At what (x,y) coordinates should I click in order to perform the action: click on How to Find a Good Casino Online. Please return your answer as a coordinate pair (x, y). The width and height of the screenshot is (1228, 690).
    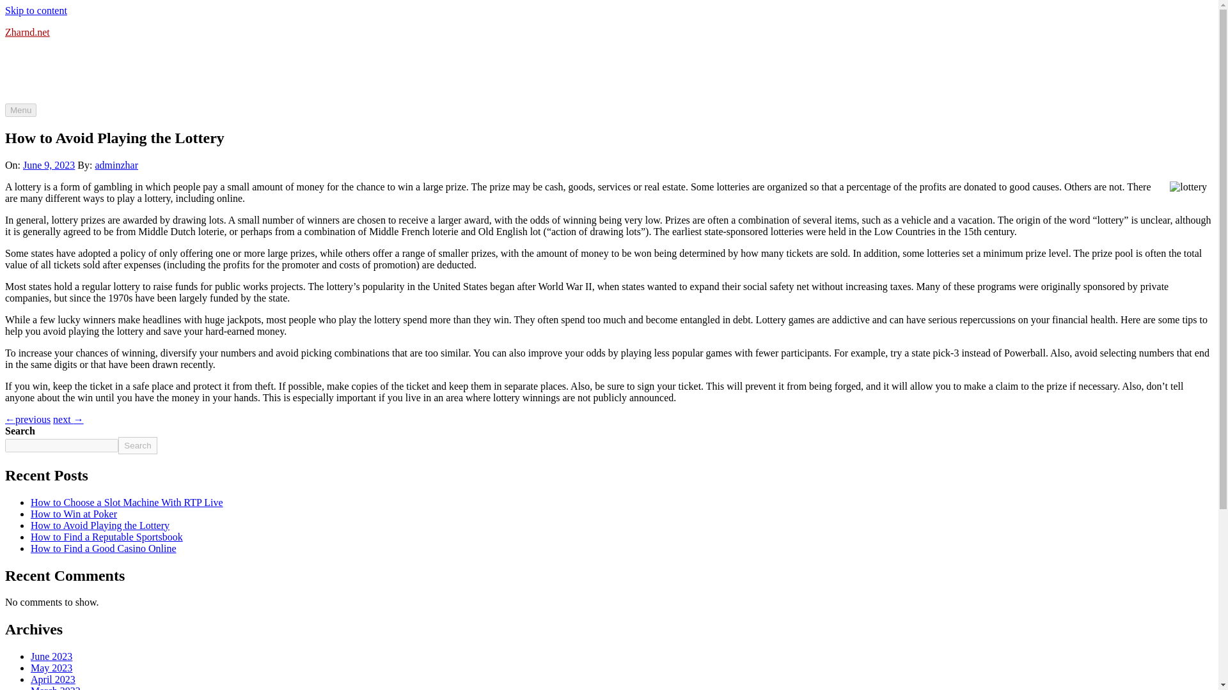
    Looking at the image, I should click on (104, 548).